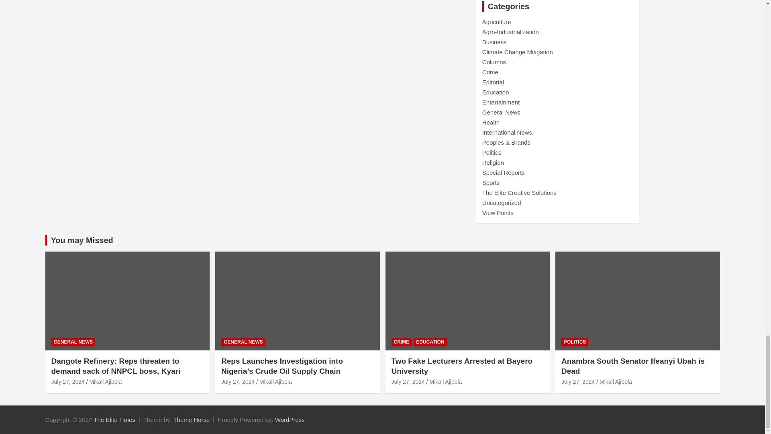 This screenshot has height=434, width=771. Describe the element at coordinates (290, 420) in the screenshot. I see `WordPress` at that location.